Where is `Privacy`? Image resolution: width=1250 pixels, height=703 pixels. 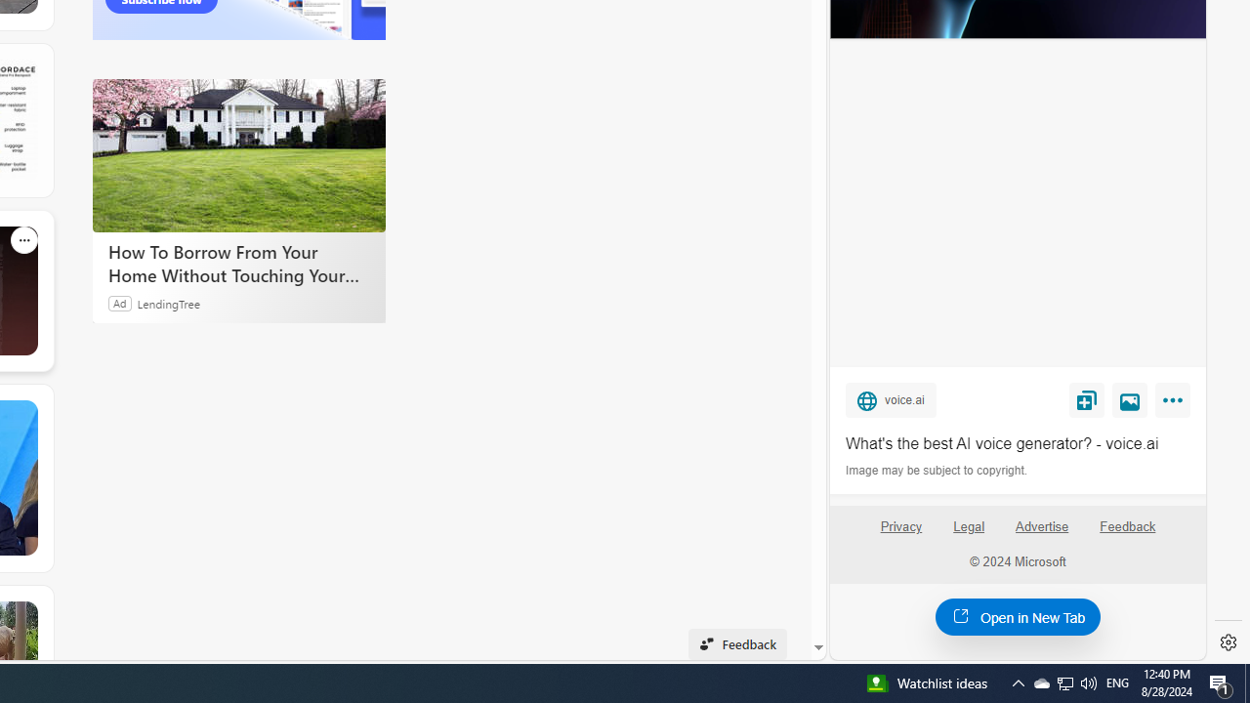 Privacy is located at coordinates (900, 534).